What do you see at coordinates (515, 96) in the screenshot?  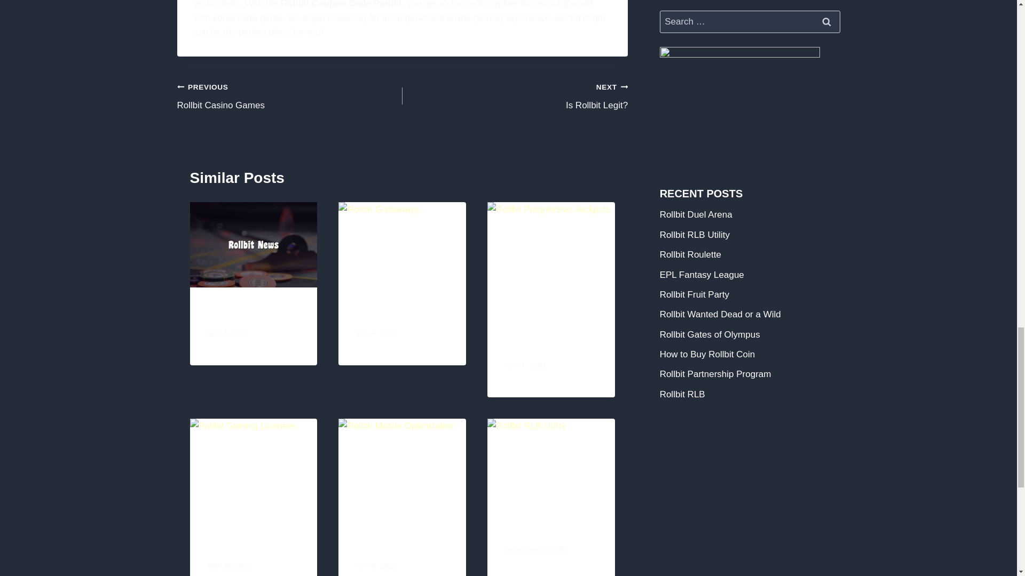 I see `Rollbit News` at bounding box center [515, 96].